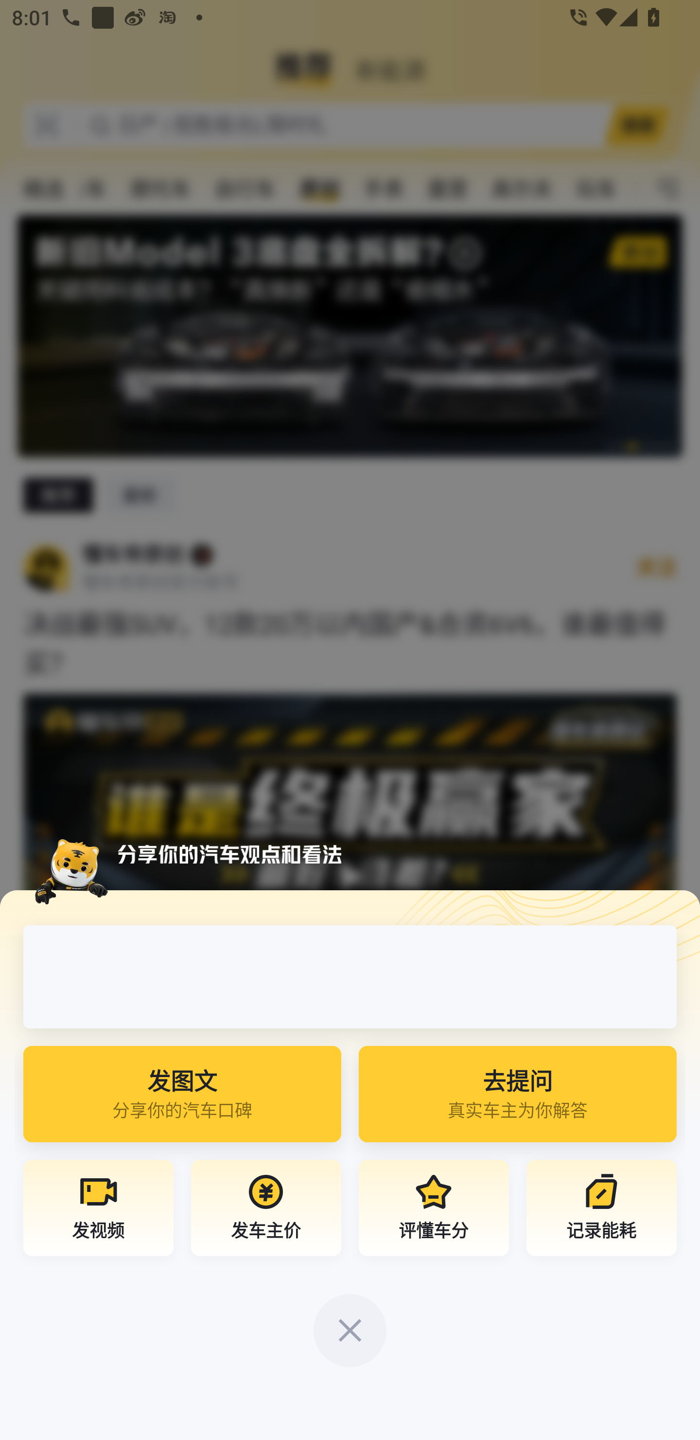  What do you see at coordinates (601, 1210) in the screenshot?
I see `记录能耗` at bounding box center [601, 1210].